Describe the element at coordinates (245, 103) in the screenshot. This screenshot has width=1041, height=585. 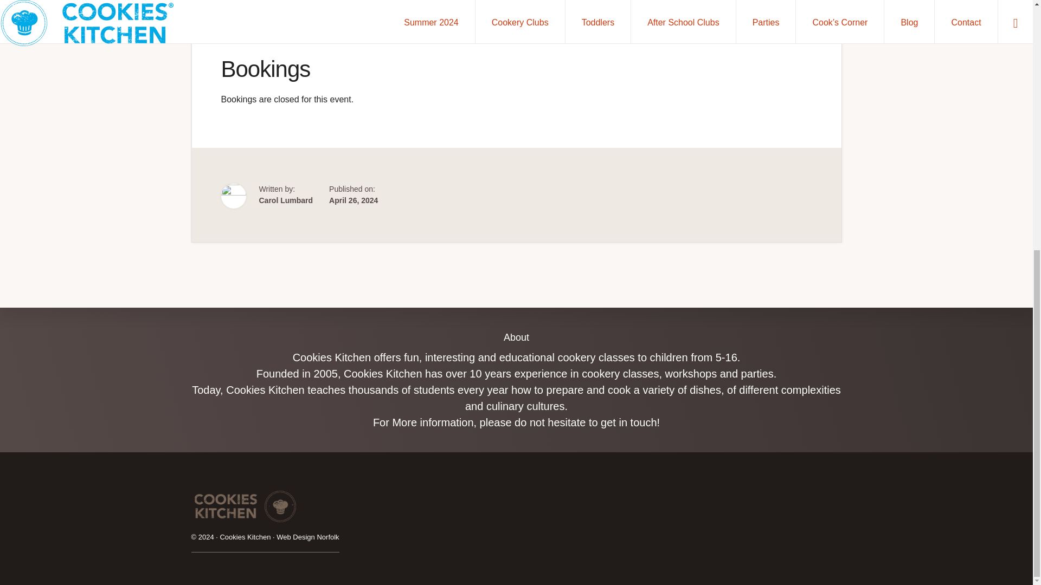
I see `Cookies Kitchen` at that location.